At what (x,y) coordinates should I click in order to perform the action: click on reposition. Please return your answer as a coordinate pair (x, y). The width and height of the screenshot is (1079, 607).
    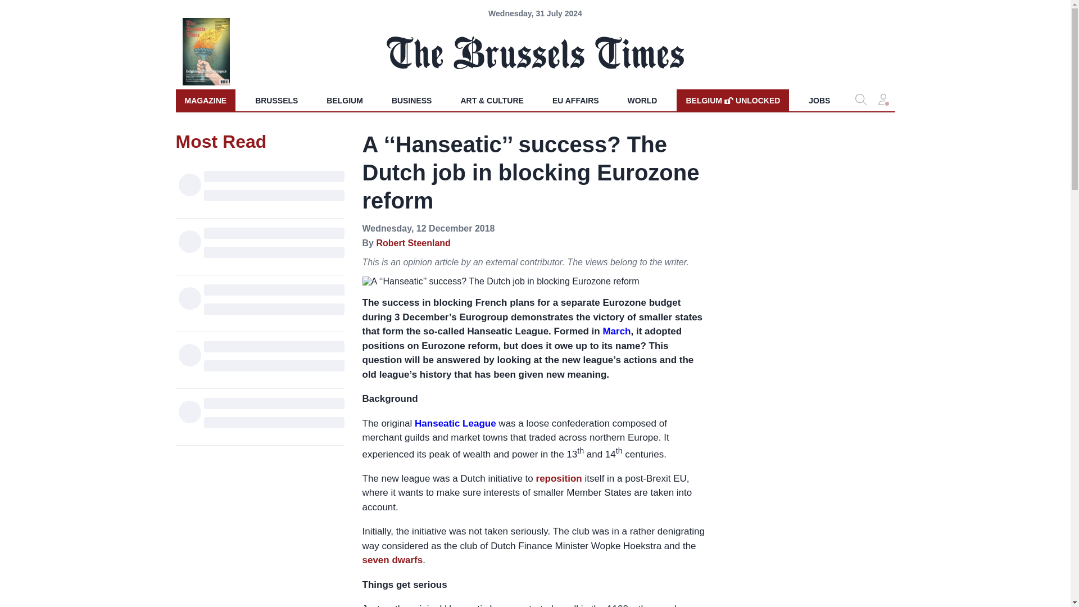
    Looking at the image, I should click on (559, 478).